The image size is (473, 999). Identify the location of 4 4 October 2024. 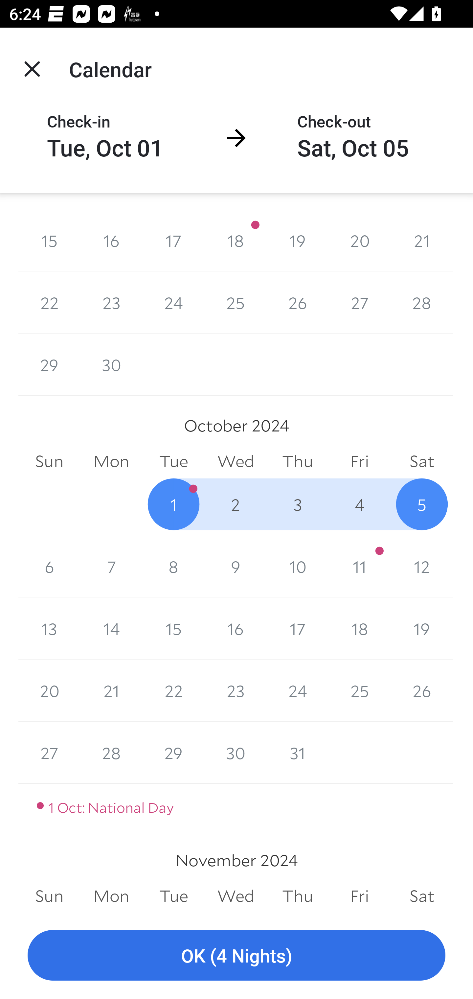
(359, 504).